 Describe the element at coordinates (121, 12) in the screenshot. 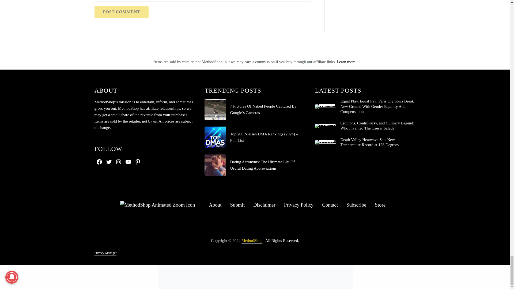

I see `Post Comment` at that location.